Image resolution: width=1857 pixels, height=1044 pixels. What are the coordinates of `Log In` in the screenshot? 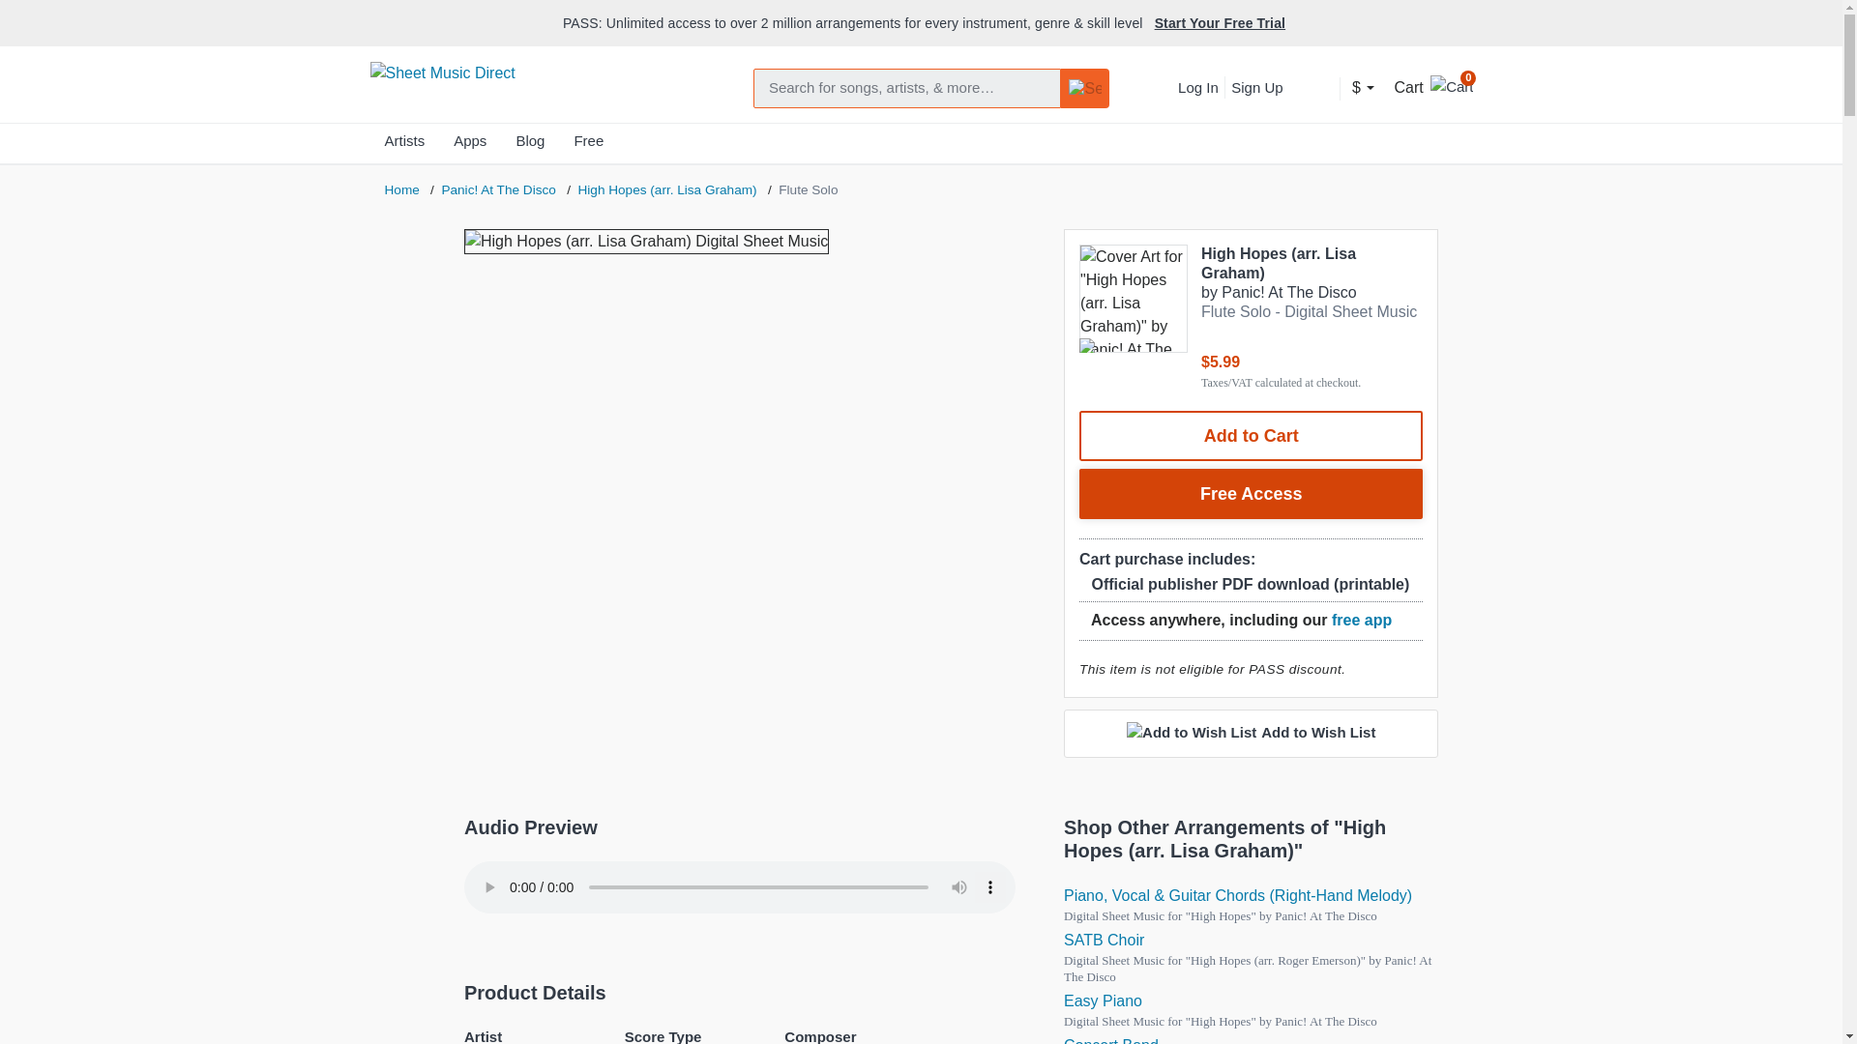 It's located at (1197, 87).